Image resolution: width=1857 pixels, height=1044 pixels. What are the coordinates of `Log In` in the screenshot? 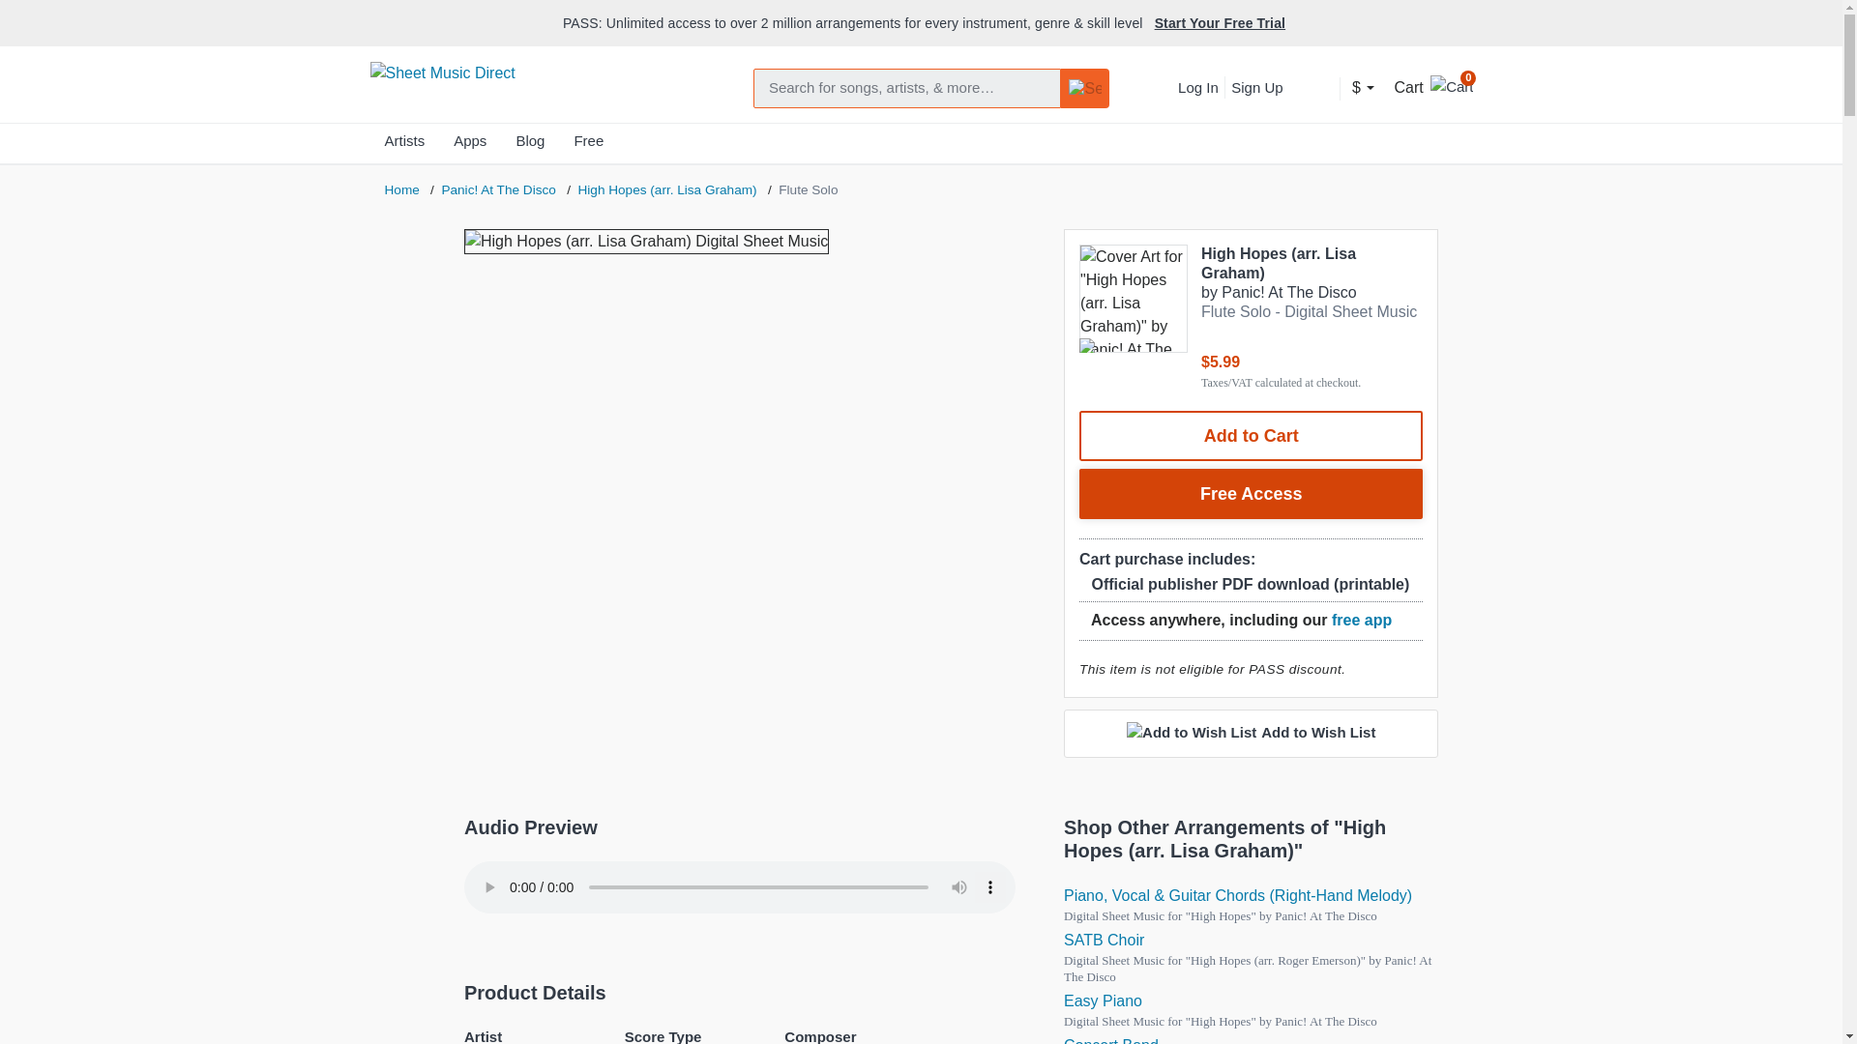 It's located at (1197, 87).